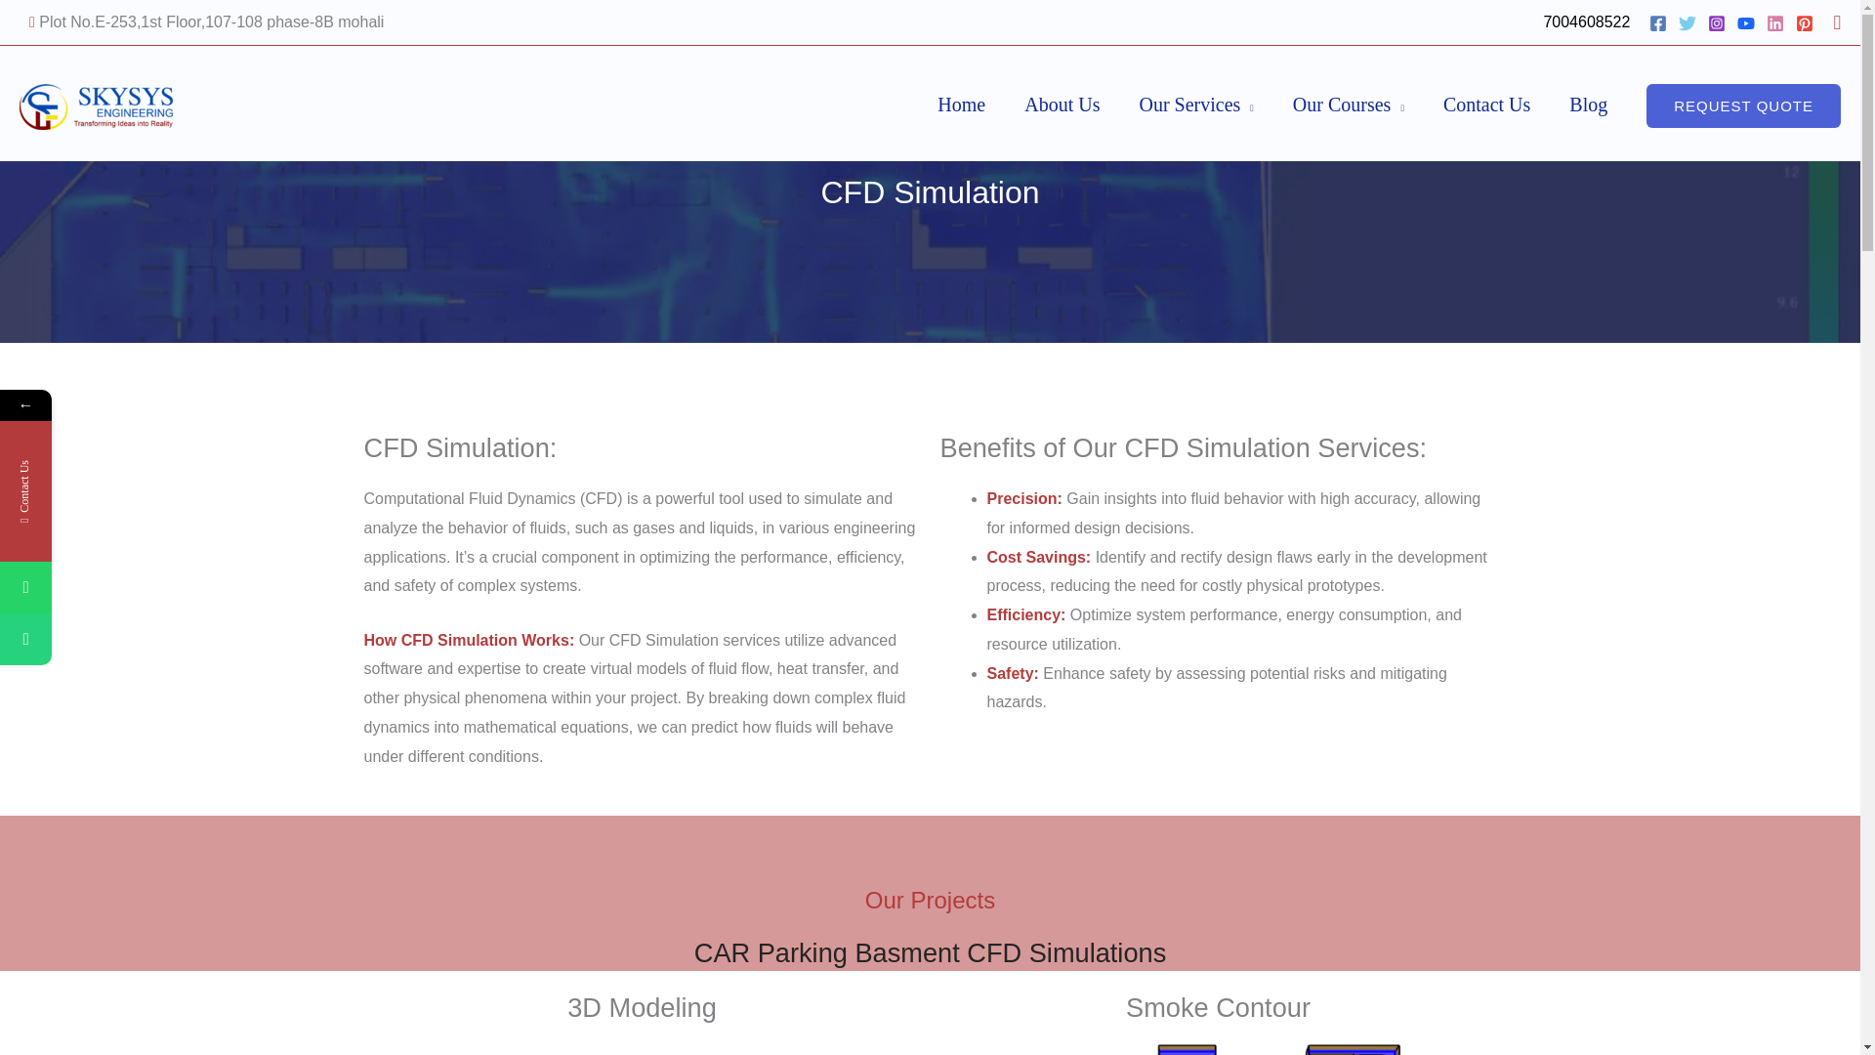 This screenshot has width=1875, height=1055. Describe the element at coordinates (1486, 105) in the screenshot. I see `Contact Us` at that location.